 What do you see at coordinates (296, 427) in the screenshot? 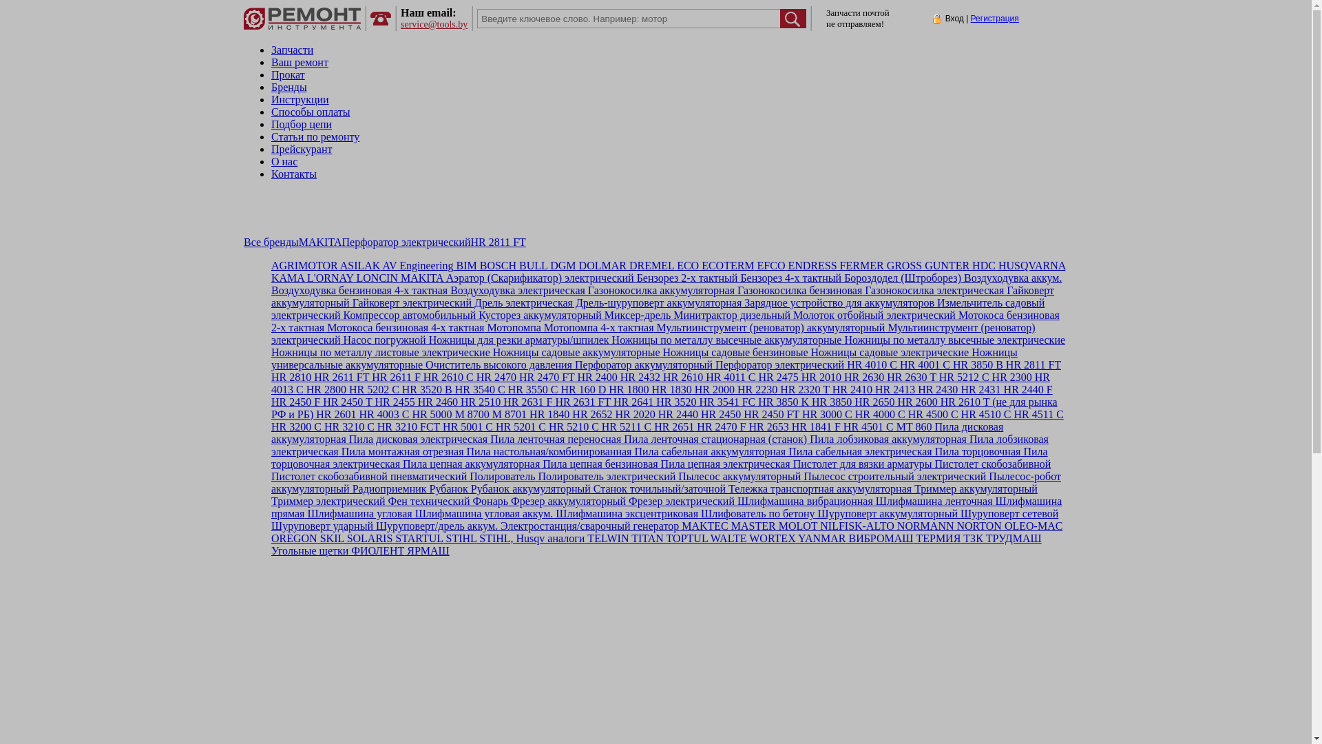
I see `HR 3200 C` at bounding box center [296, 427].